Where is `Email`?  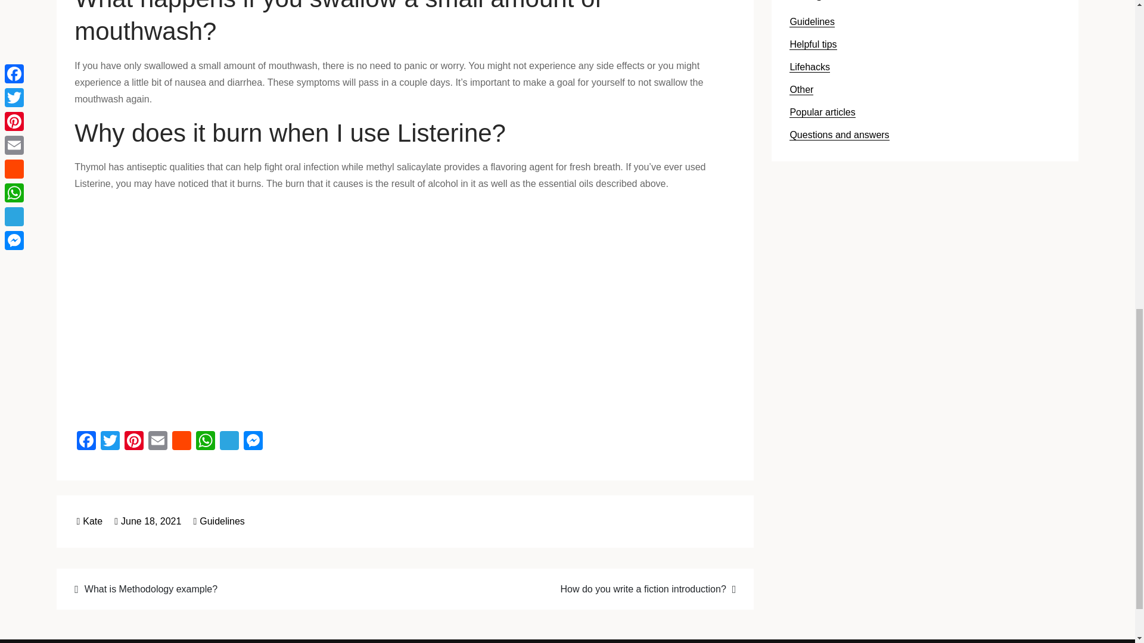
Email is located at coordinates (157, 442).